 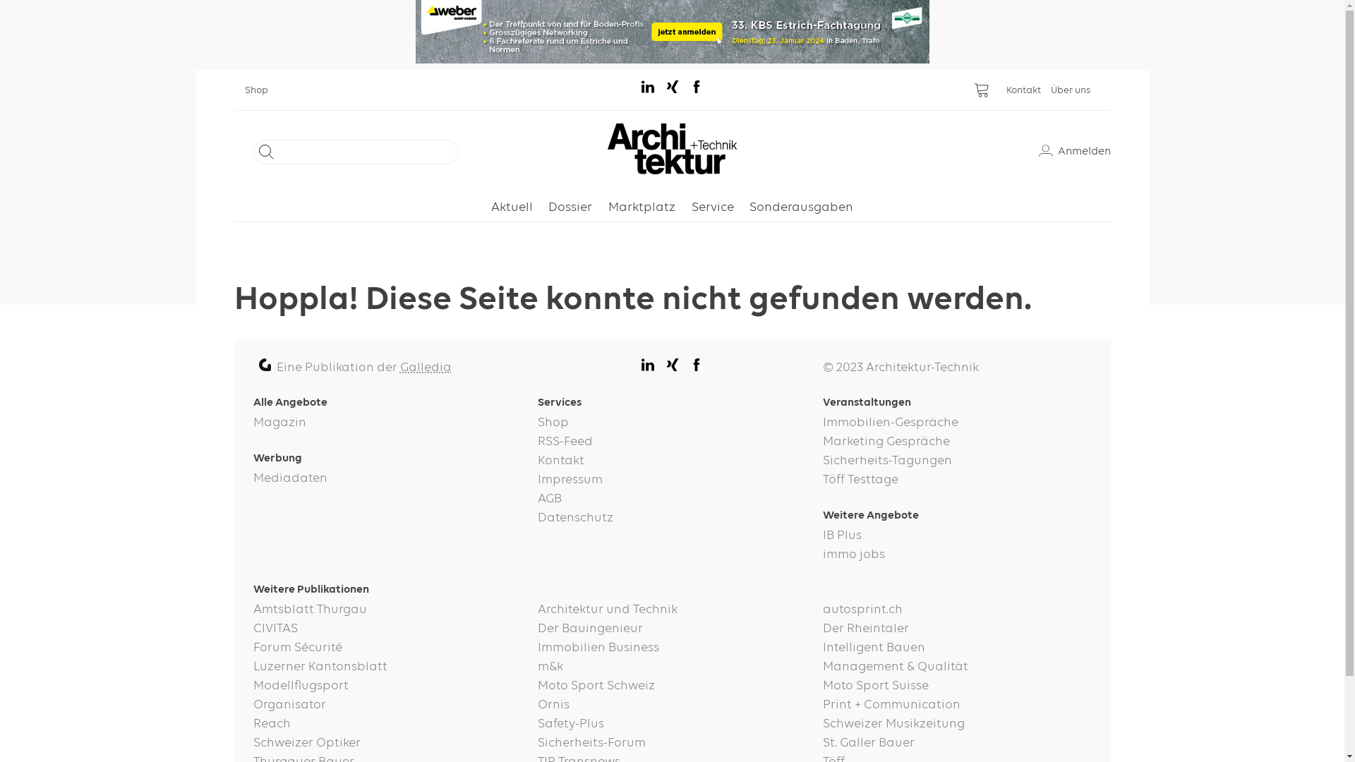 What do you see at coordinates (672, 629) in the screenshot?
I see `Der Bauingenieur` at bounding box center [672, 629].